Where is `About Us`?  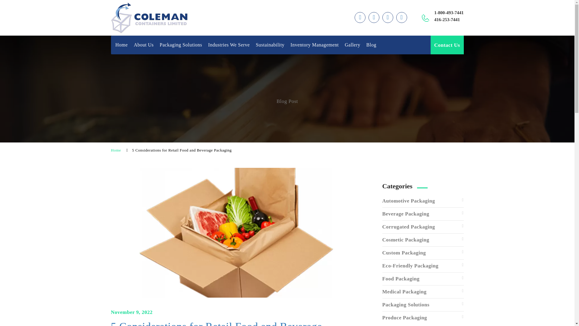 About Us is located at coordinates (144, 45).